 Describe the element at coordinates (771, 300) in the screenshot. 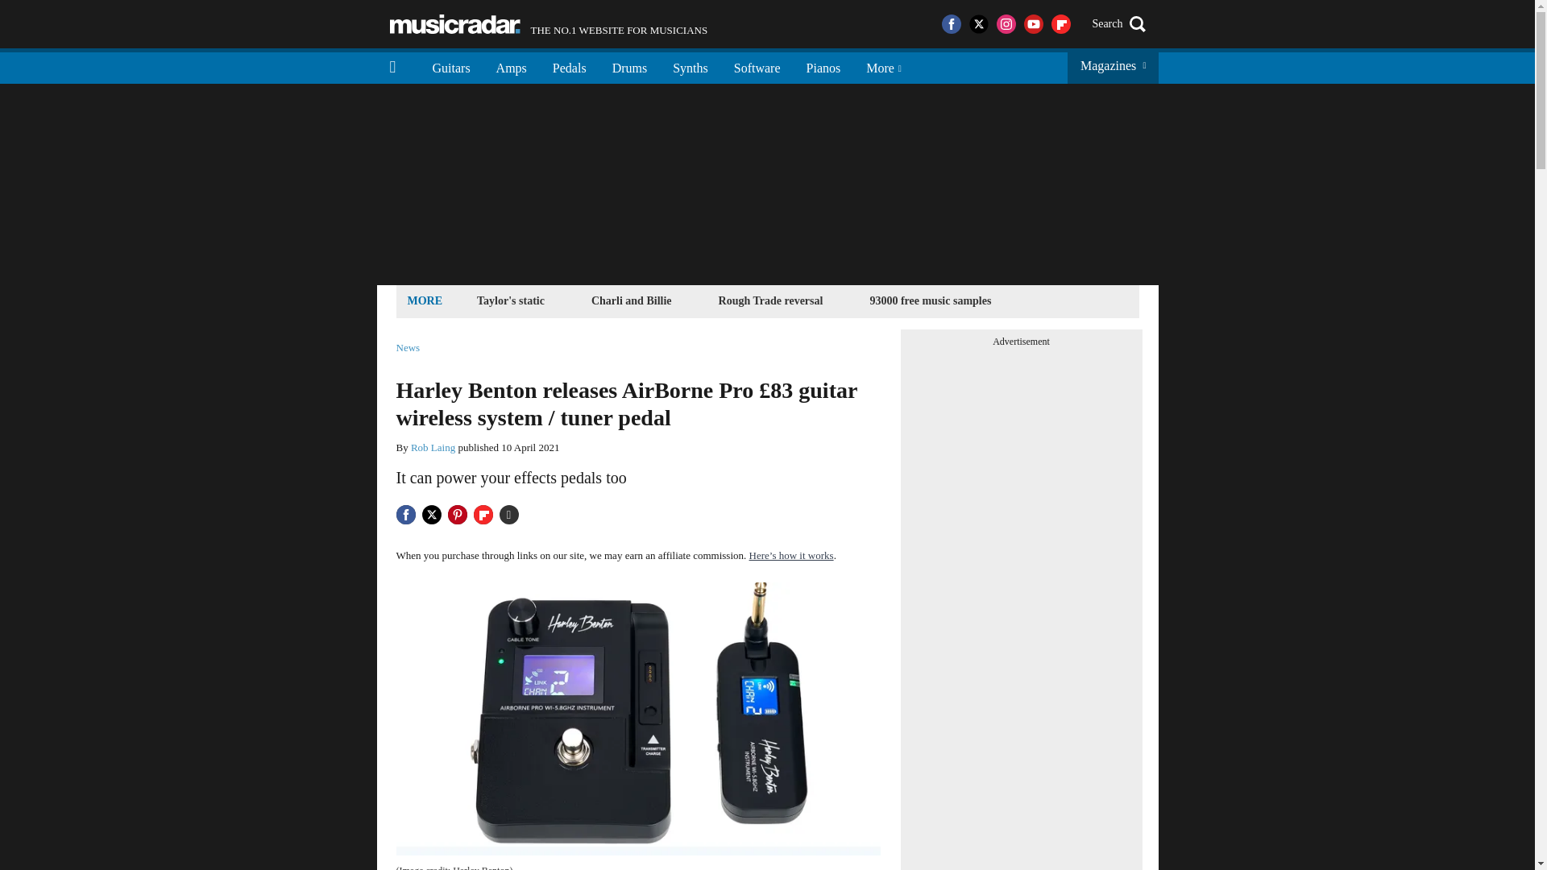

I see `93000 free music samples` at that location.